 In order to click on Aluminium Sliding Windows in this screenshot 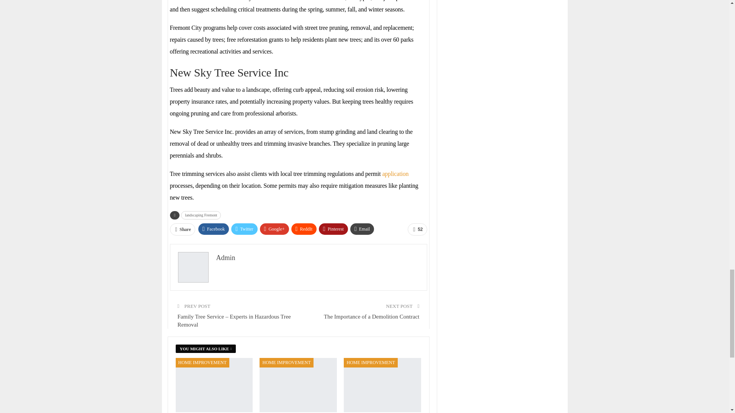, I will do `click(298, 385)`.